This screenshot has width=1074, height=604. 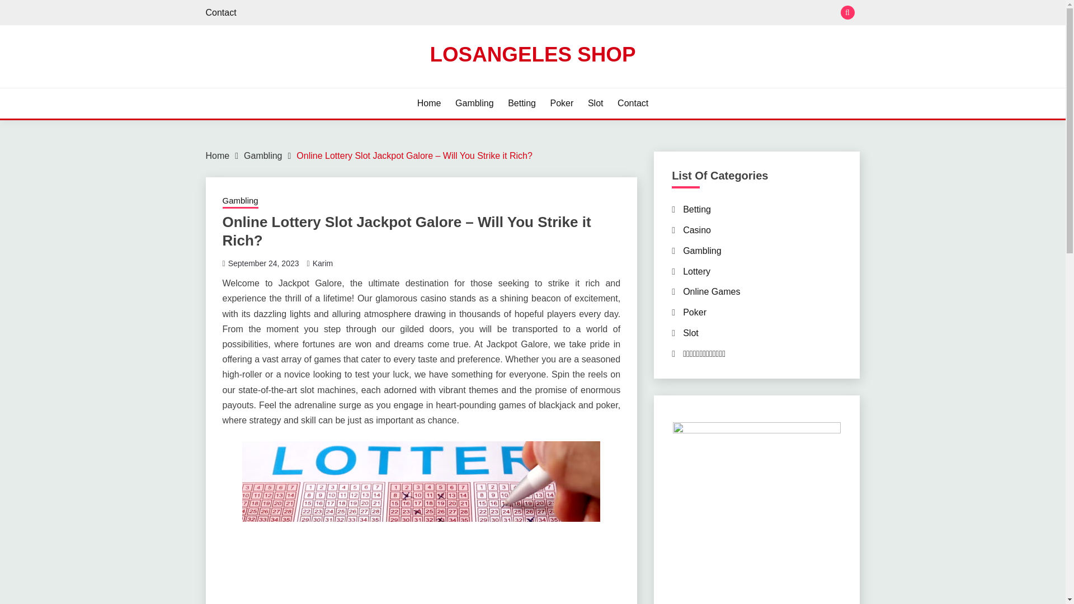 What do you see at coordinates (241, 201) in the screenshot?
I see `Gambling` at bounding box center [241, 201].